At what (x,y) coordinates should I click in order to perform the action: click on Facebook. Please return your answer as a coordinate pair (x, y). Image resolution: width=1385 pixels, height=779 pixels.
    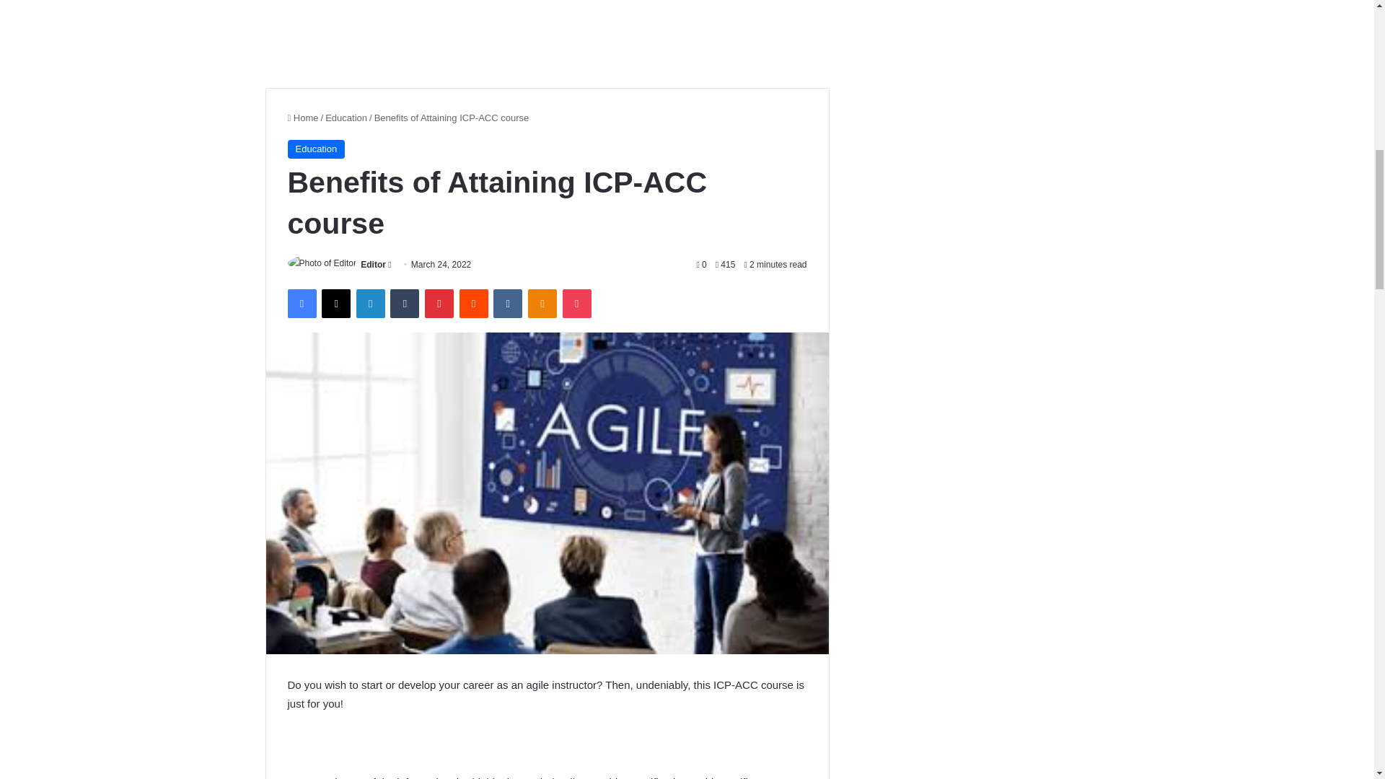
    Looking at the image, I should click on (301, 303).